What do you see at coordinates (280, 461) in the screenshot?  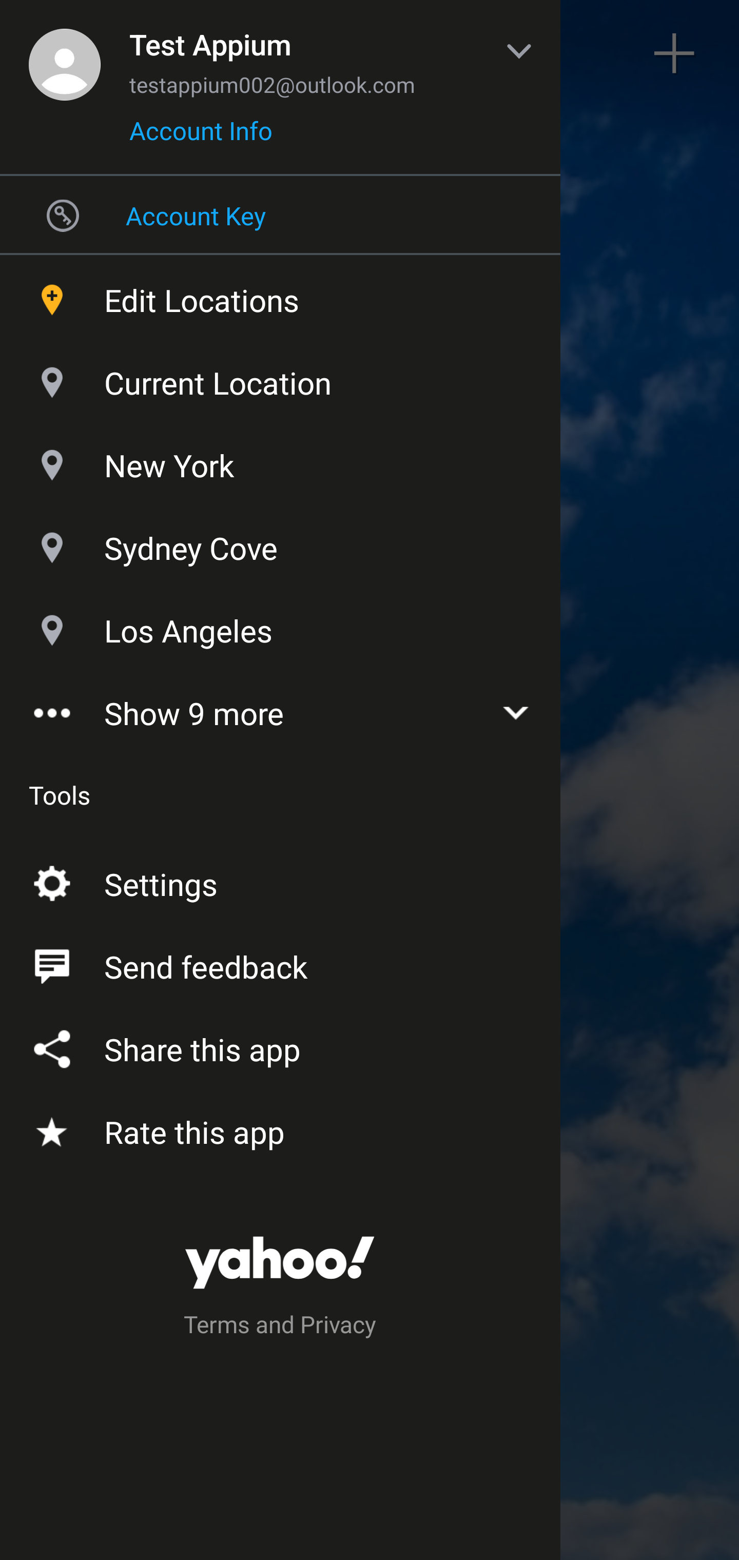 I see `New York` at bounding box center [280, 461].